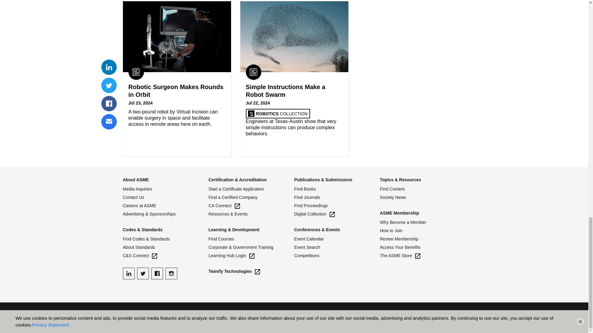  What do you see at coordinates (128, 273) in the screenshot?
I see `ASME on LinkedIn` at bounding box center [128, 273].